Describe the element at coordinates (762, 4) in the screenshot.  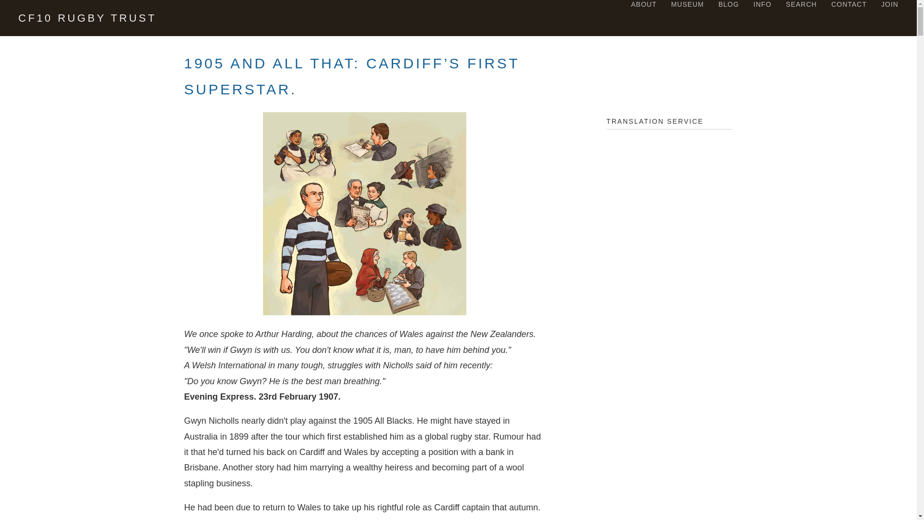
I see `INFO` at that location.